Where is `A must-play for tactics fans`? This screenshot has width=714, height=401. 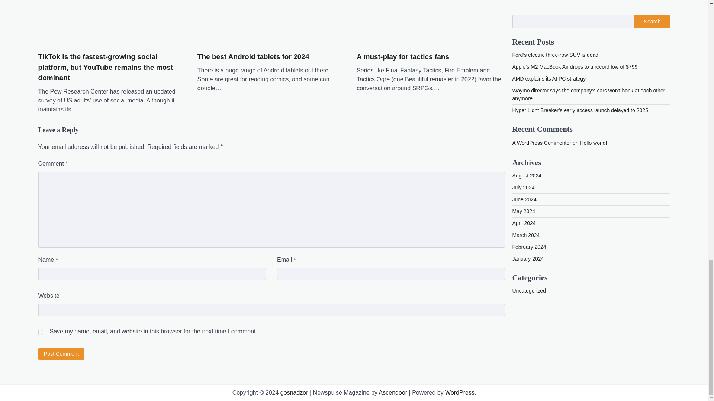 A must-play for tactics fans is located at coordinates (402, 57).